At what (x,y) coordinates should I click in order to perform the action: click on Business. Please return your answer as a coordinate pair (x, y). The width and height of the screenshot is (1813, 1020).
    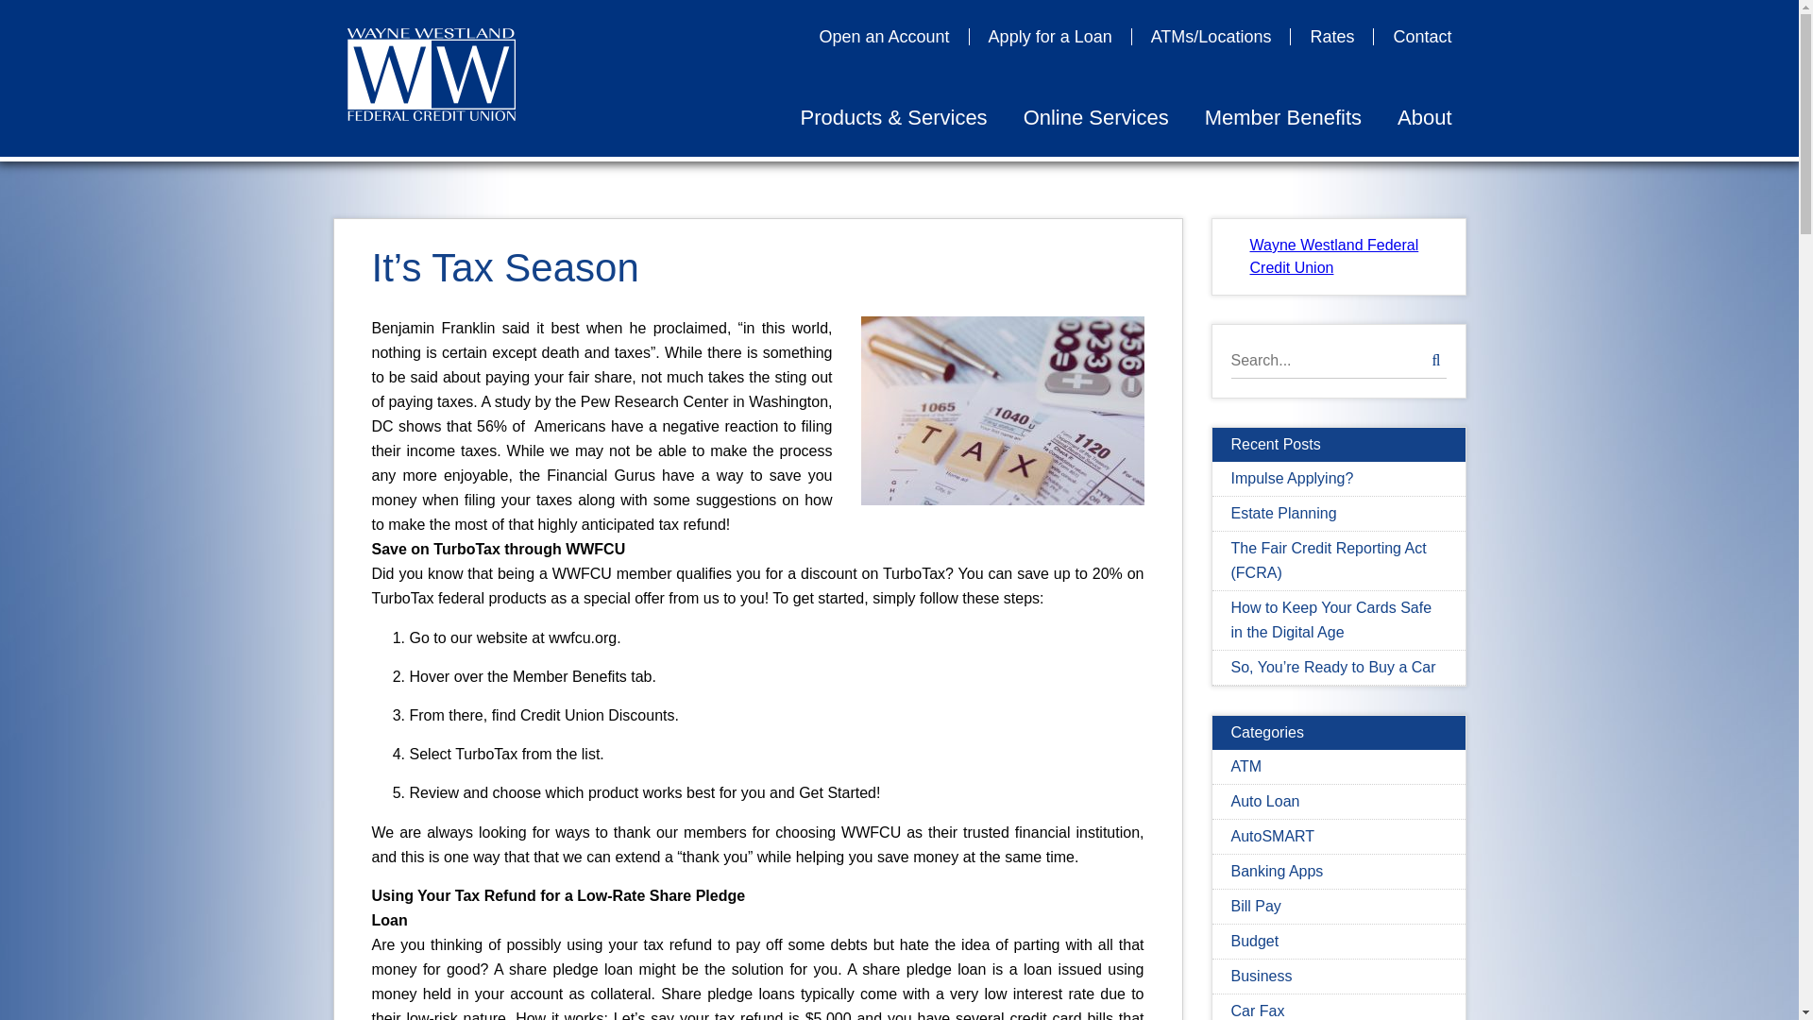
    Looking at the image, I should click on (1262, 976).